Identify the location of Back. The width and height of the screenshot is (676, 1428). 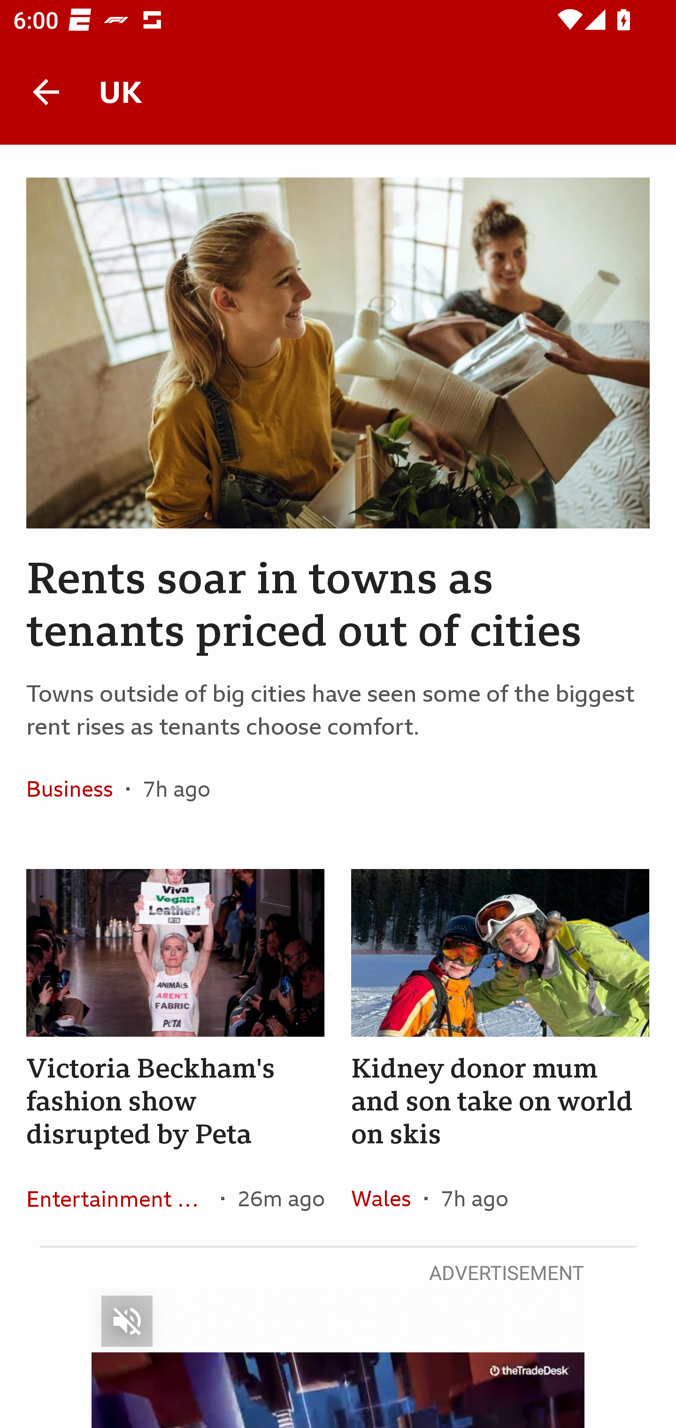
(46, 92).